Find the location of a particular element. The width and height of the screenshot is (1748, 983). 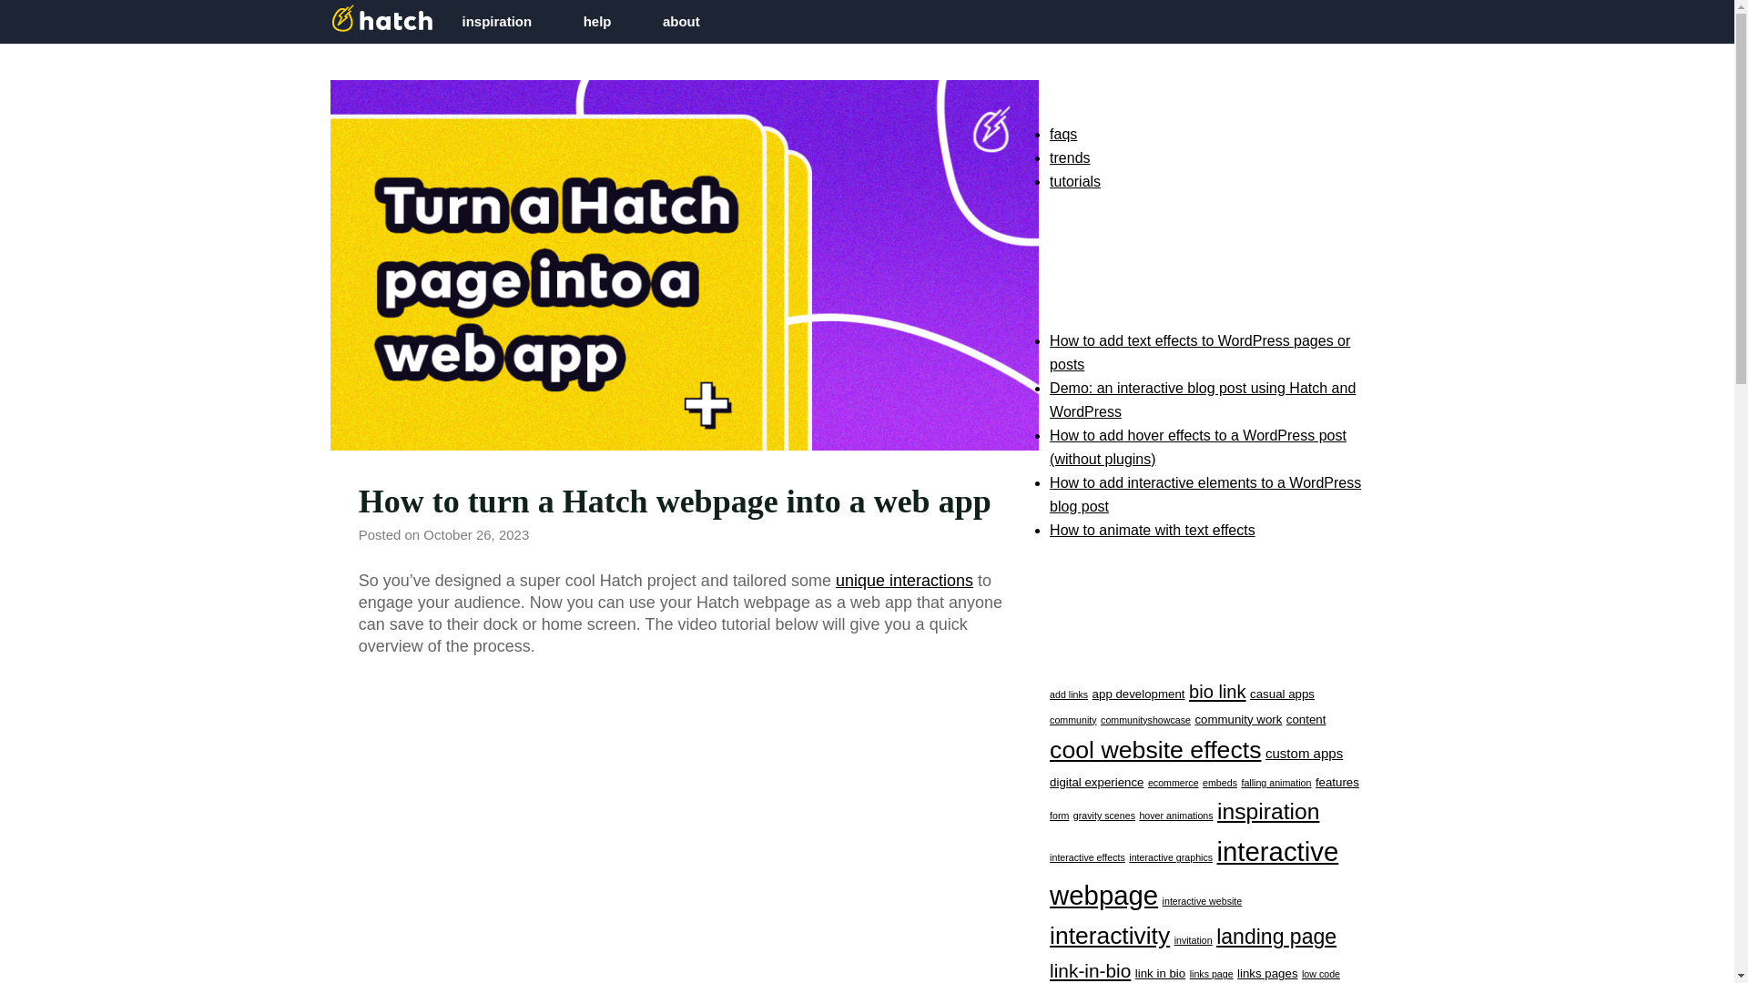

help is located at coordinates (605, 22).